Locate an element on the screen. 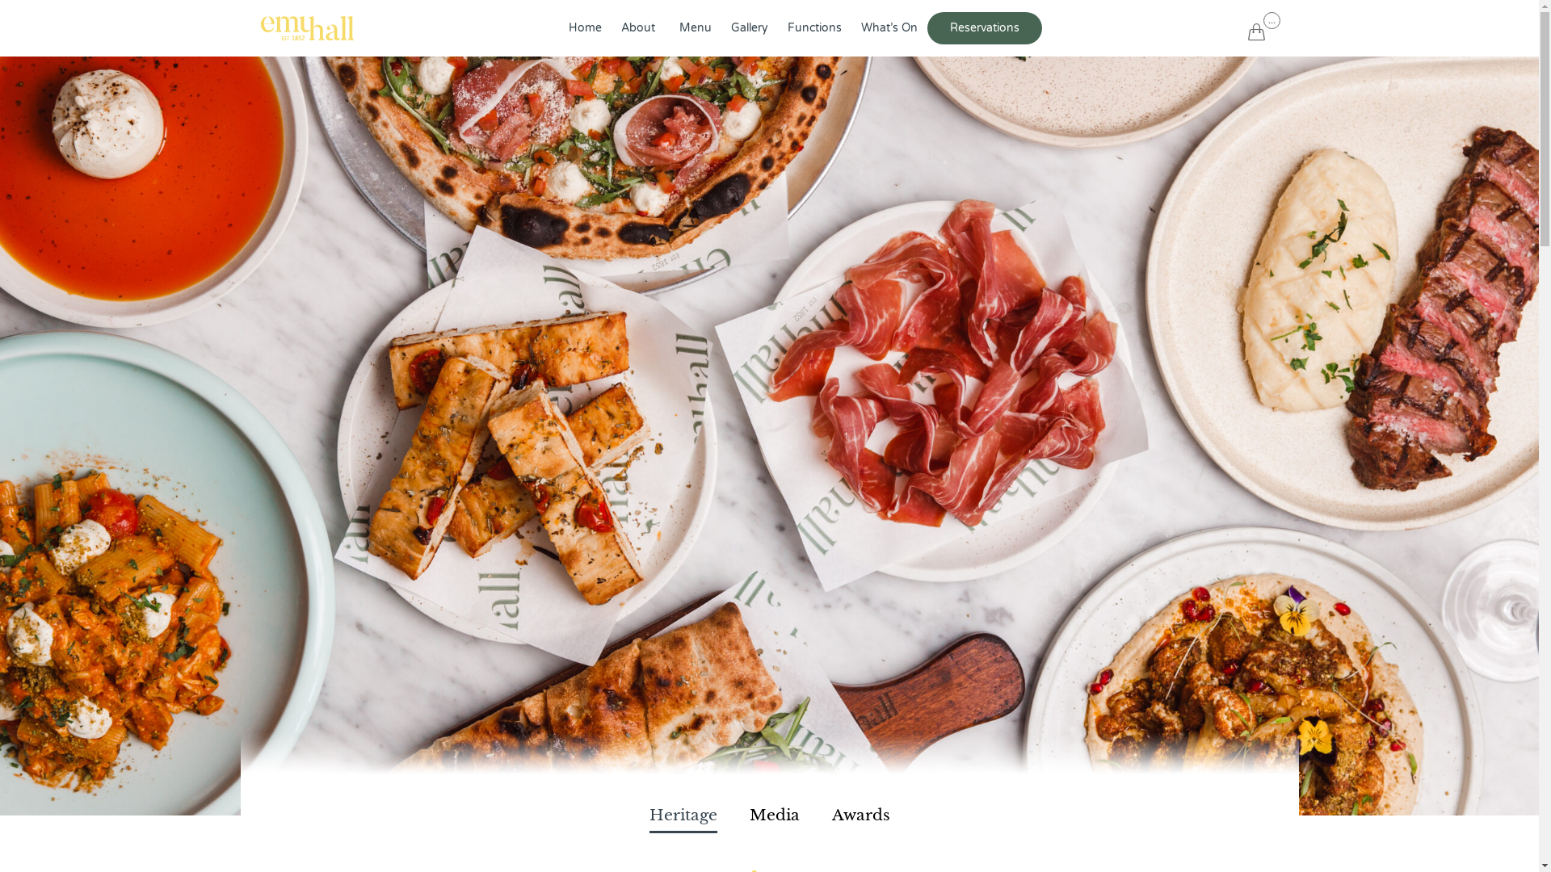 The height and width of the screenshot is (872, 1551). Gallery is located at coordinates (750, 28).